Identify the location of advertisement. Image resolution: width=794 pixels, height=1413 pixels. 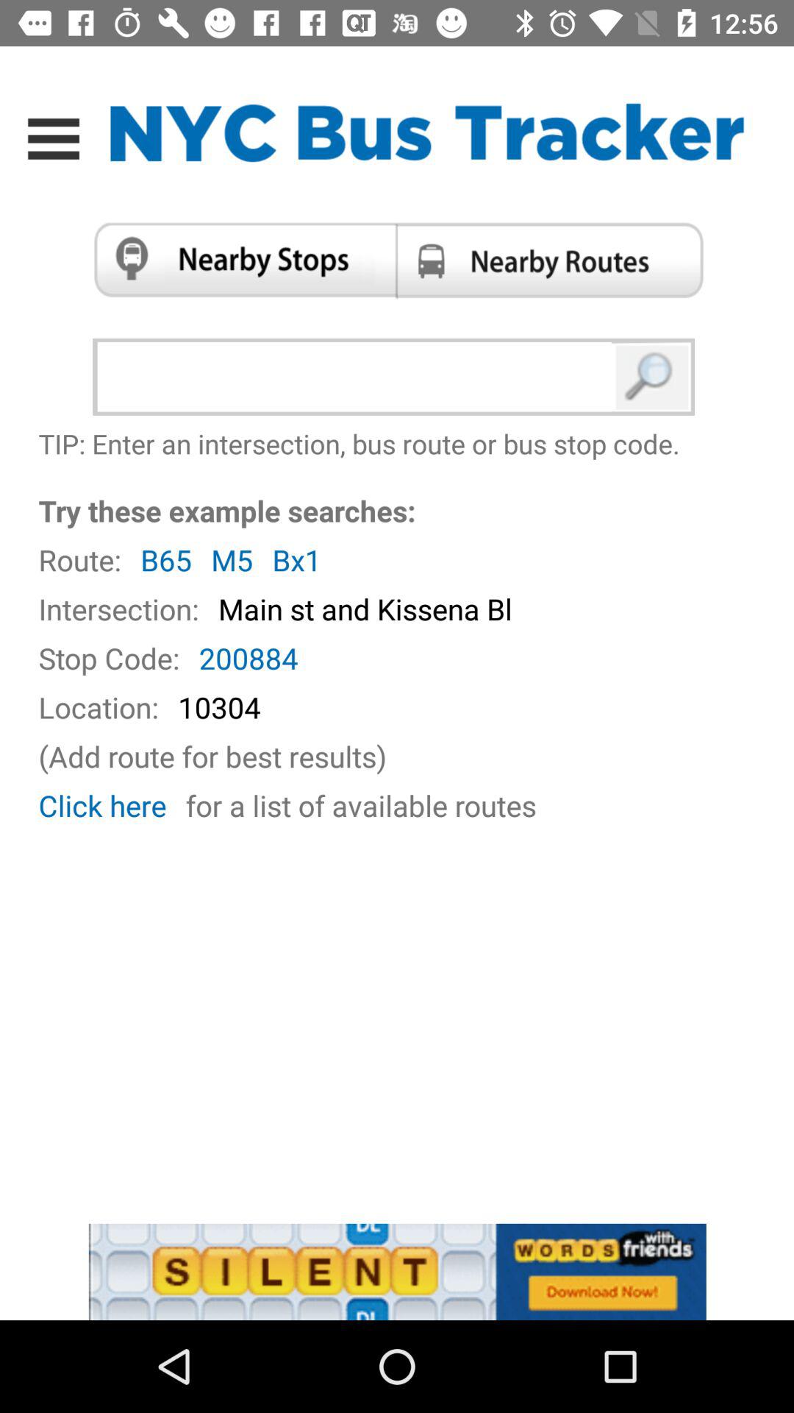
(397, 1272).